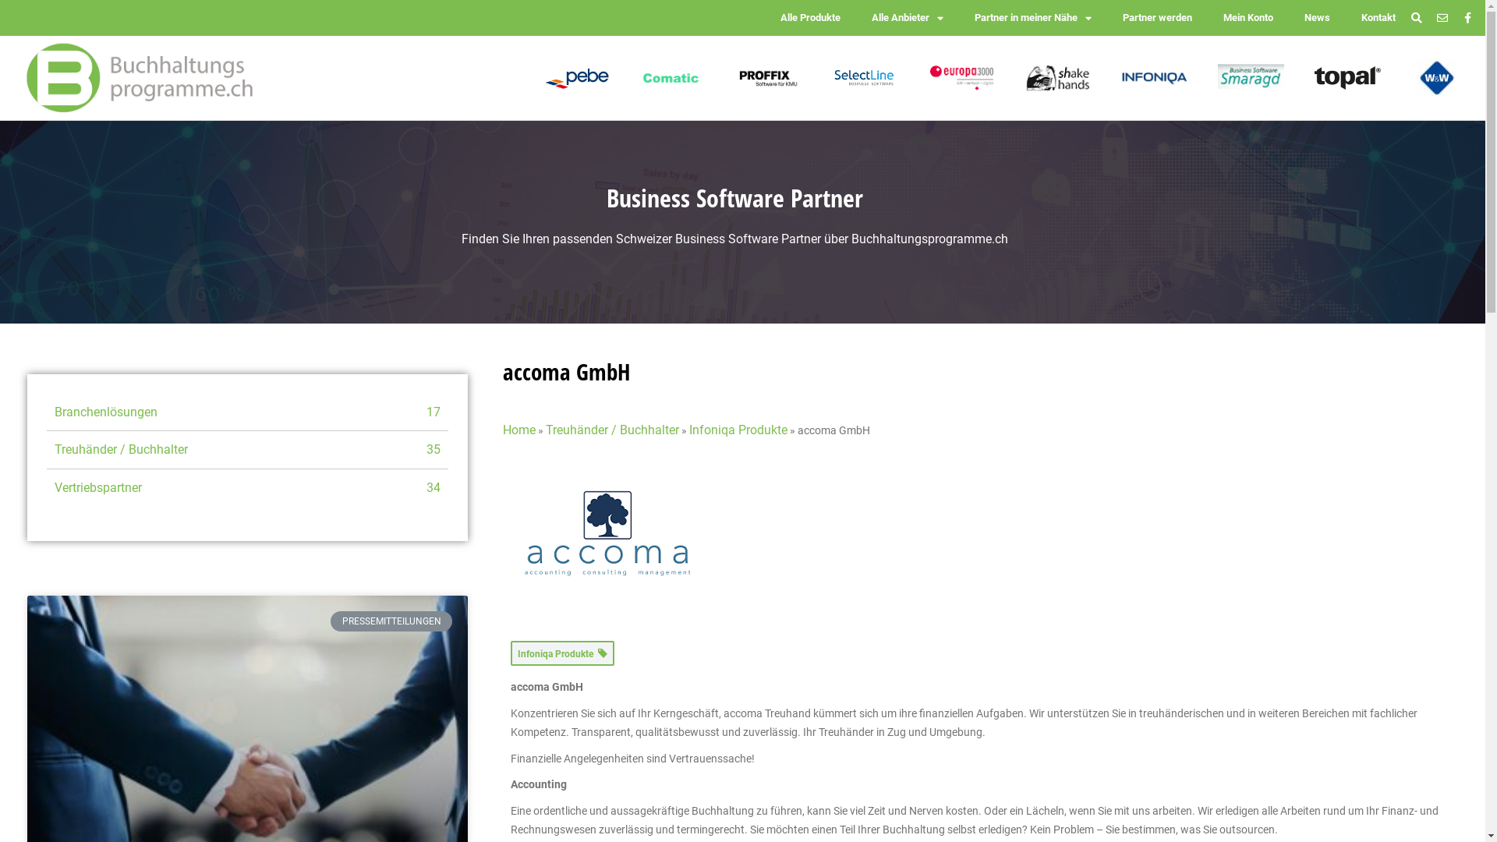 This screenshot has height=842, width=1497. Describe the element at coordinates (1437, 78) in the screenshot. I see `wundw` at that location.